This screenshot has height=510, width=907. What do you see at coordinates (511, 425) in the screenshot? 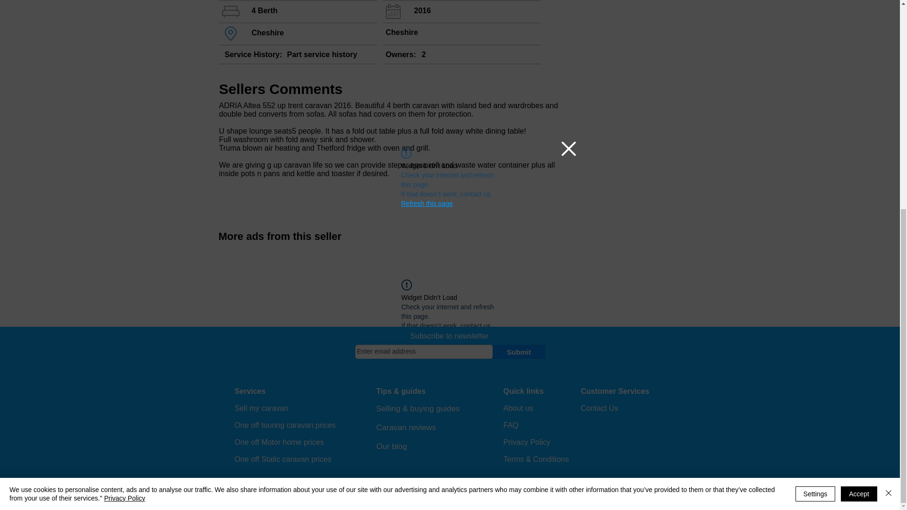
I see `FAQ` at bounding box center [511, 425].